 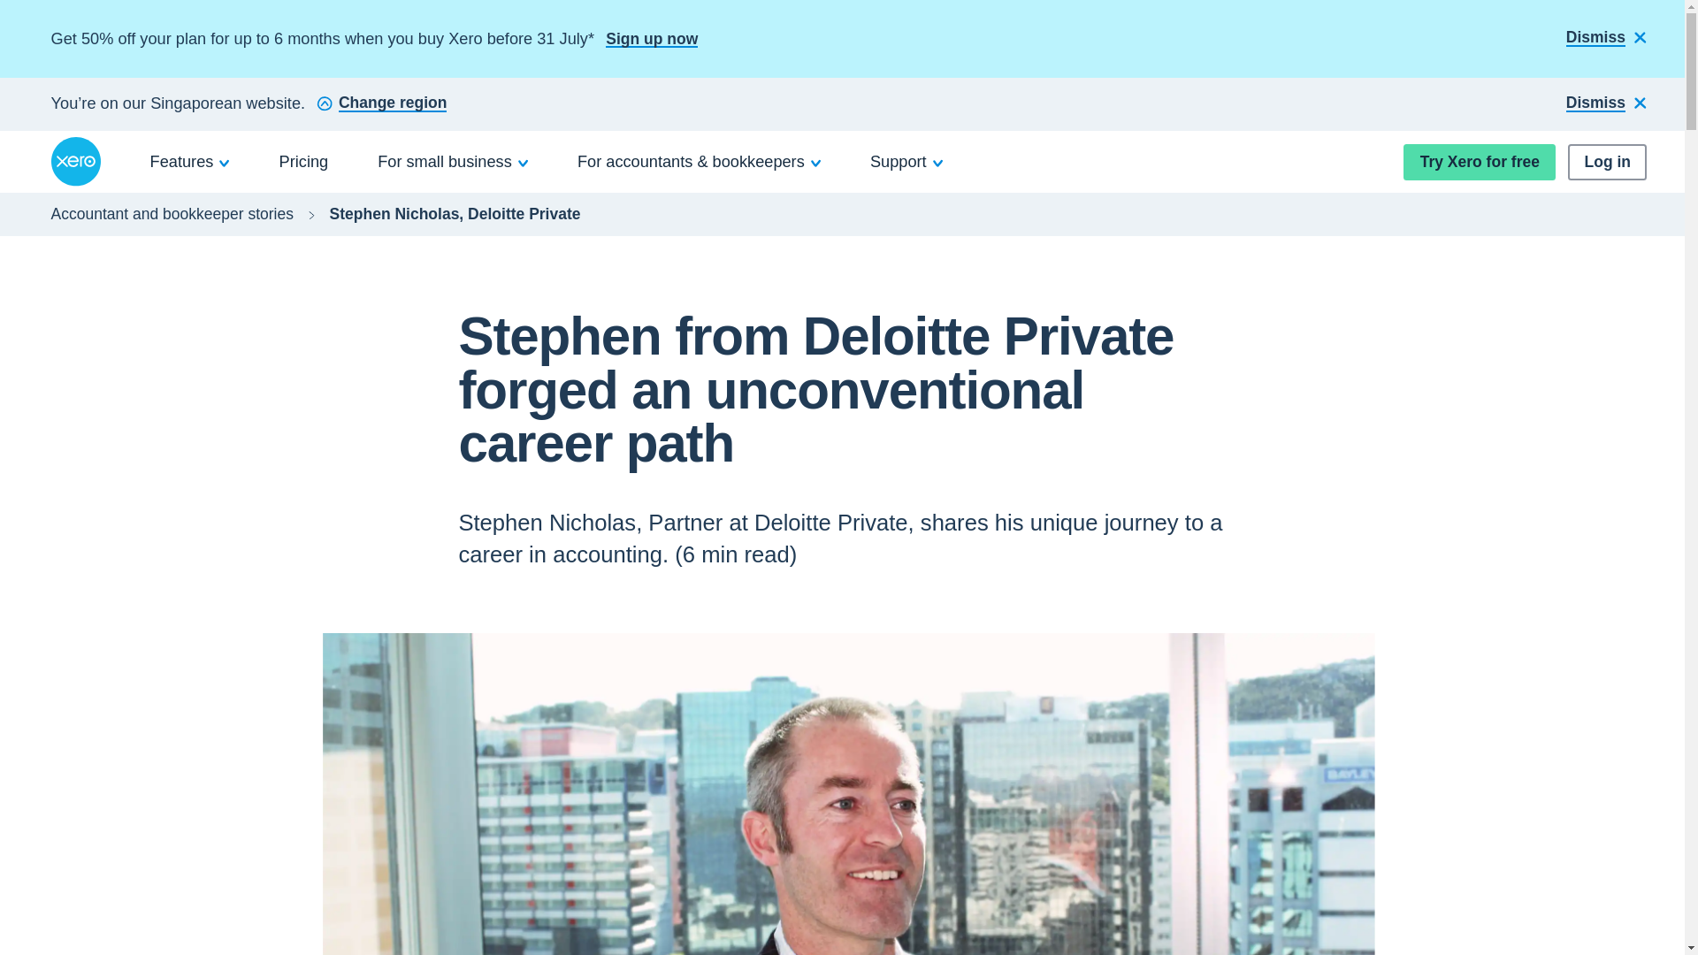 What do you see at coordinates (172, 214) in the screenshot?
I see `Accountant and bookkeeper stories` at bounding box center [172, 214].